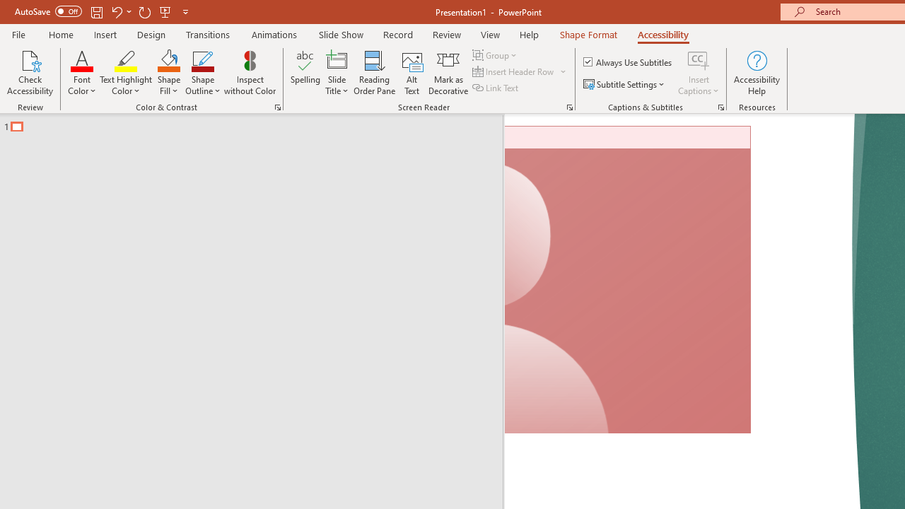  Describe the element at coordinates (570, 107) in the screenshot. I see `Screen Reader` at that location.